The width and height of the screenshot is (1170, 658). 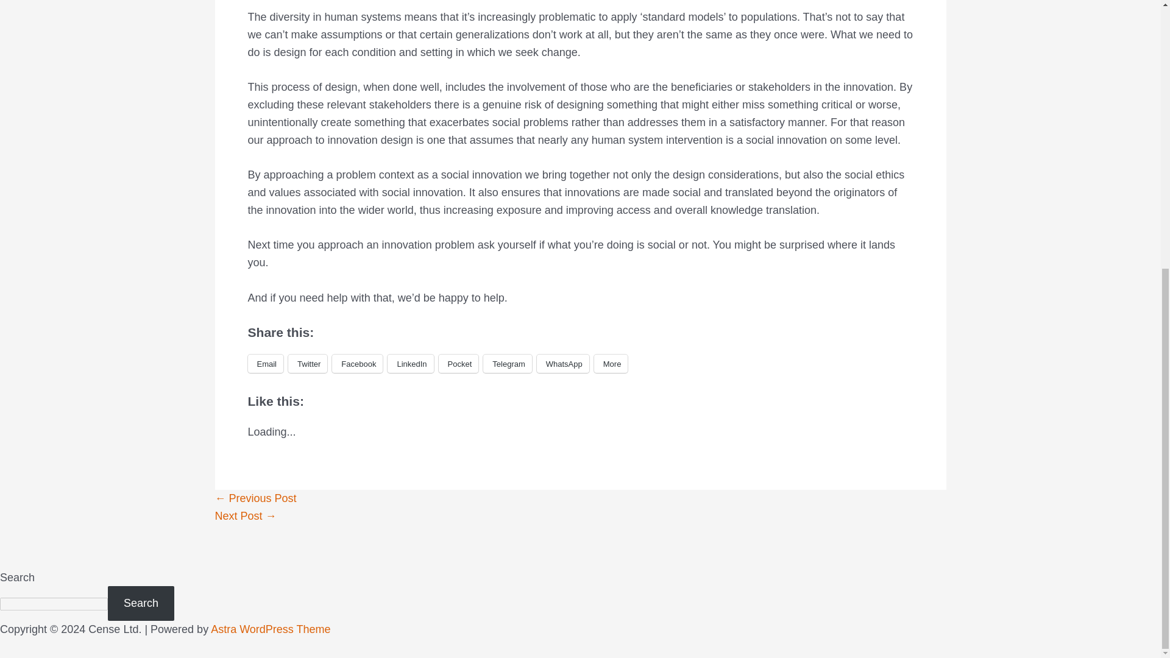 I want to click on More, so click(x=611, y=364).